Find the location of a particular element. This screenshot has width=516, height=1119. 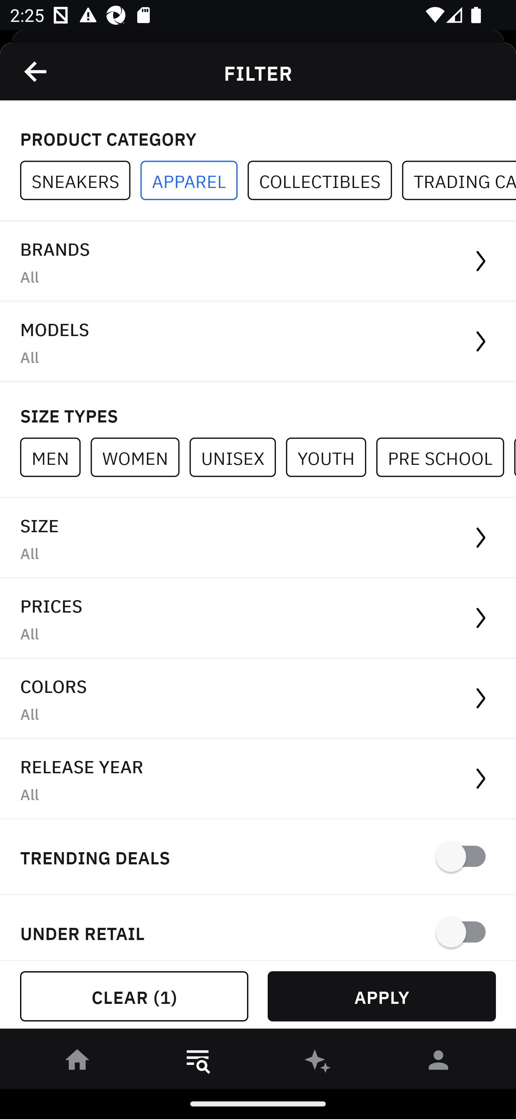

APPAREL is located at coordinates (194, 181).